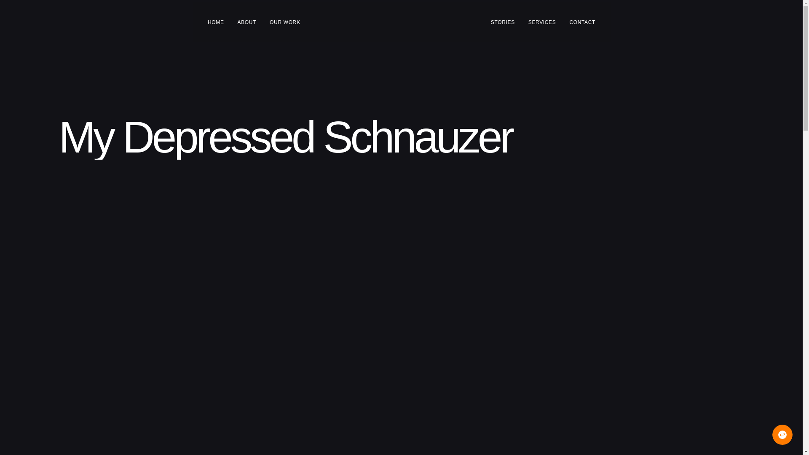  I want to click on STORIES, so click(502, 22).